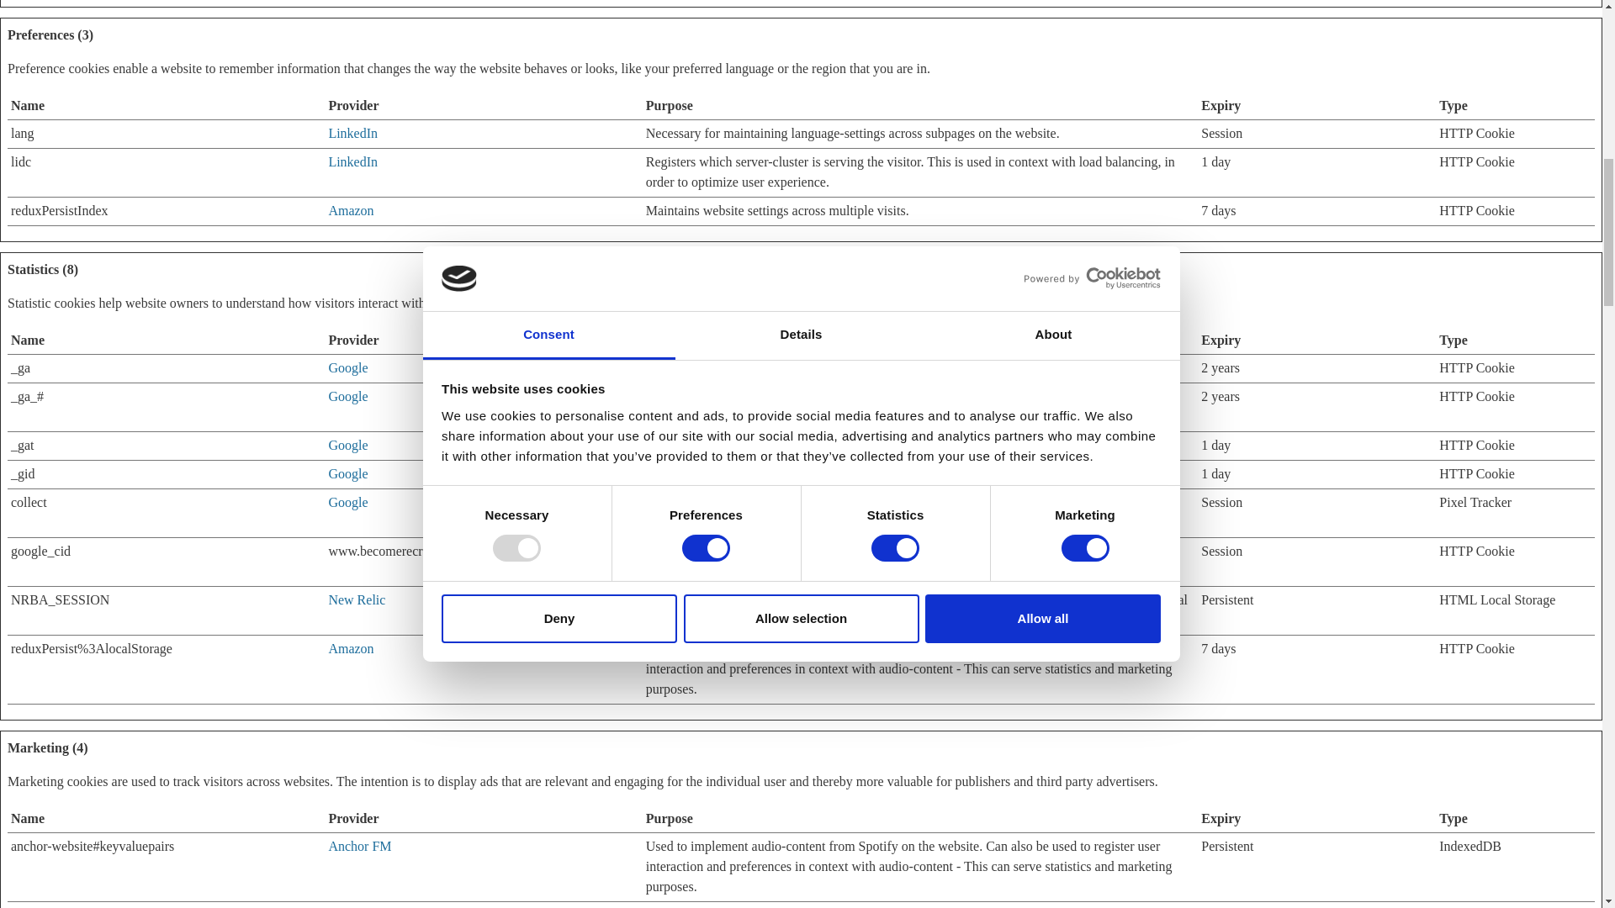  What do you see at coordinates (358, 846) in the screenshot?
I see `Anchor FM` at bounding box center [358, 846].